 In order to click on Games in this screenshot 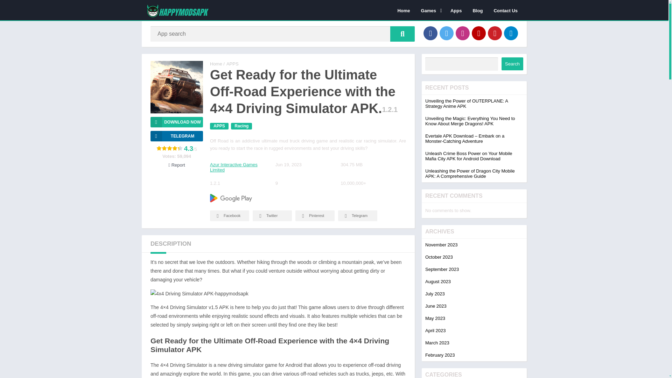, I will do `click(430, 10)`.